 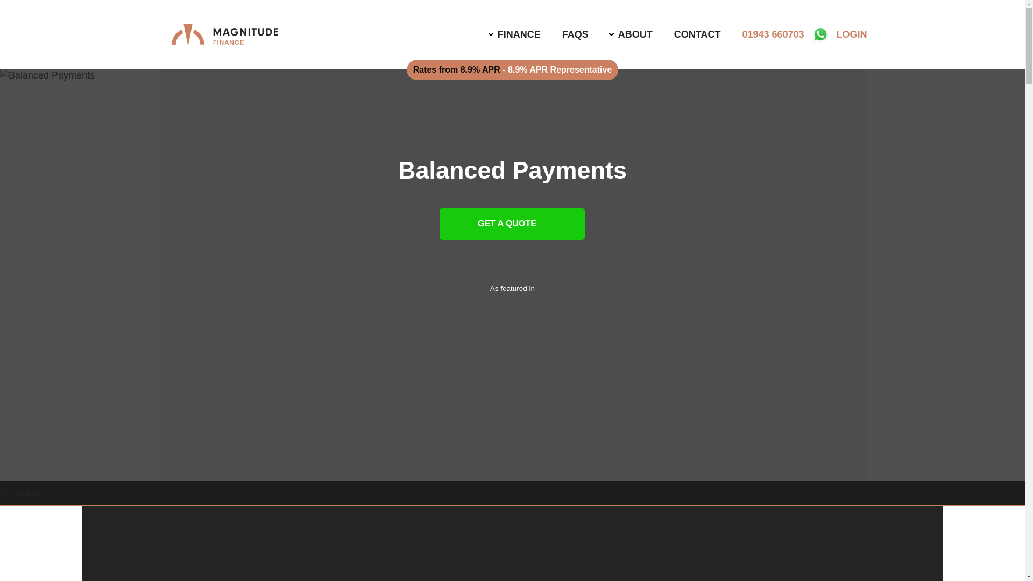 I want to click on ABOUT, so click(x=632, y=34).